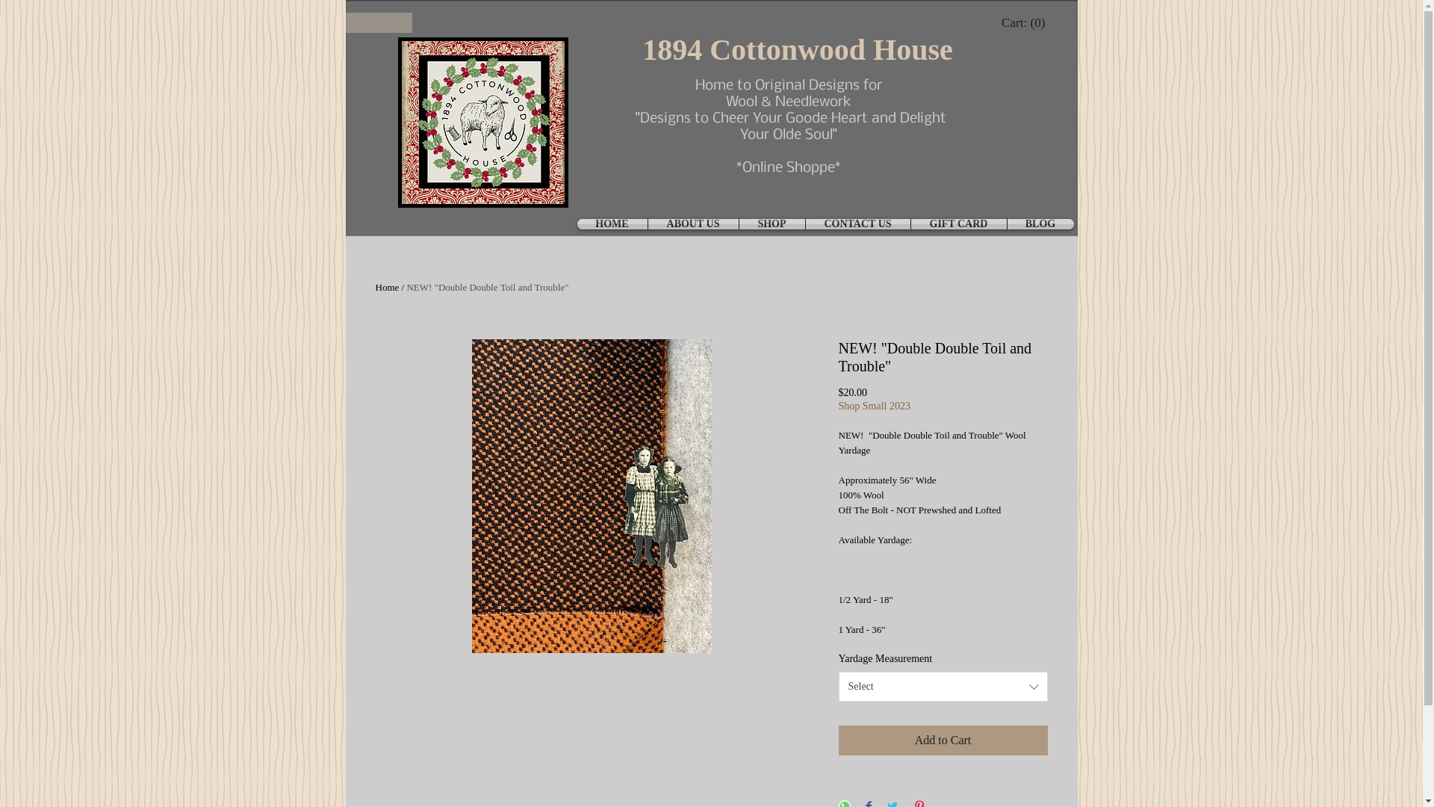 The image size is (1434, 807). What do you see at coordinates (943, 740) in the screenshot?
I see `Add to Cart` at bounding box center [943, 740].